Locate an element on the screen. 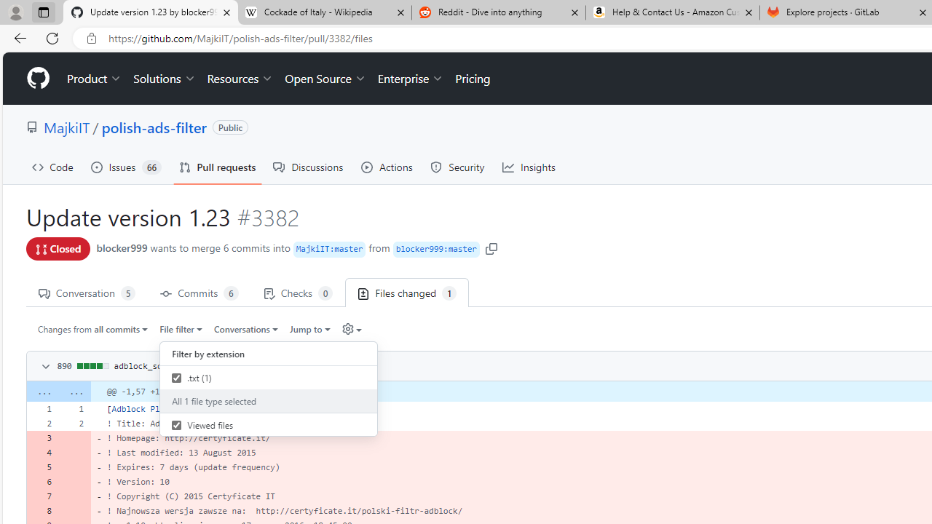 The width and height of the screenshot is (932, 524). Viewed files is located at coordinates (269, 425).